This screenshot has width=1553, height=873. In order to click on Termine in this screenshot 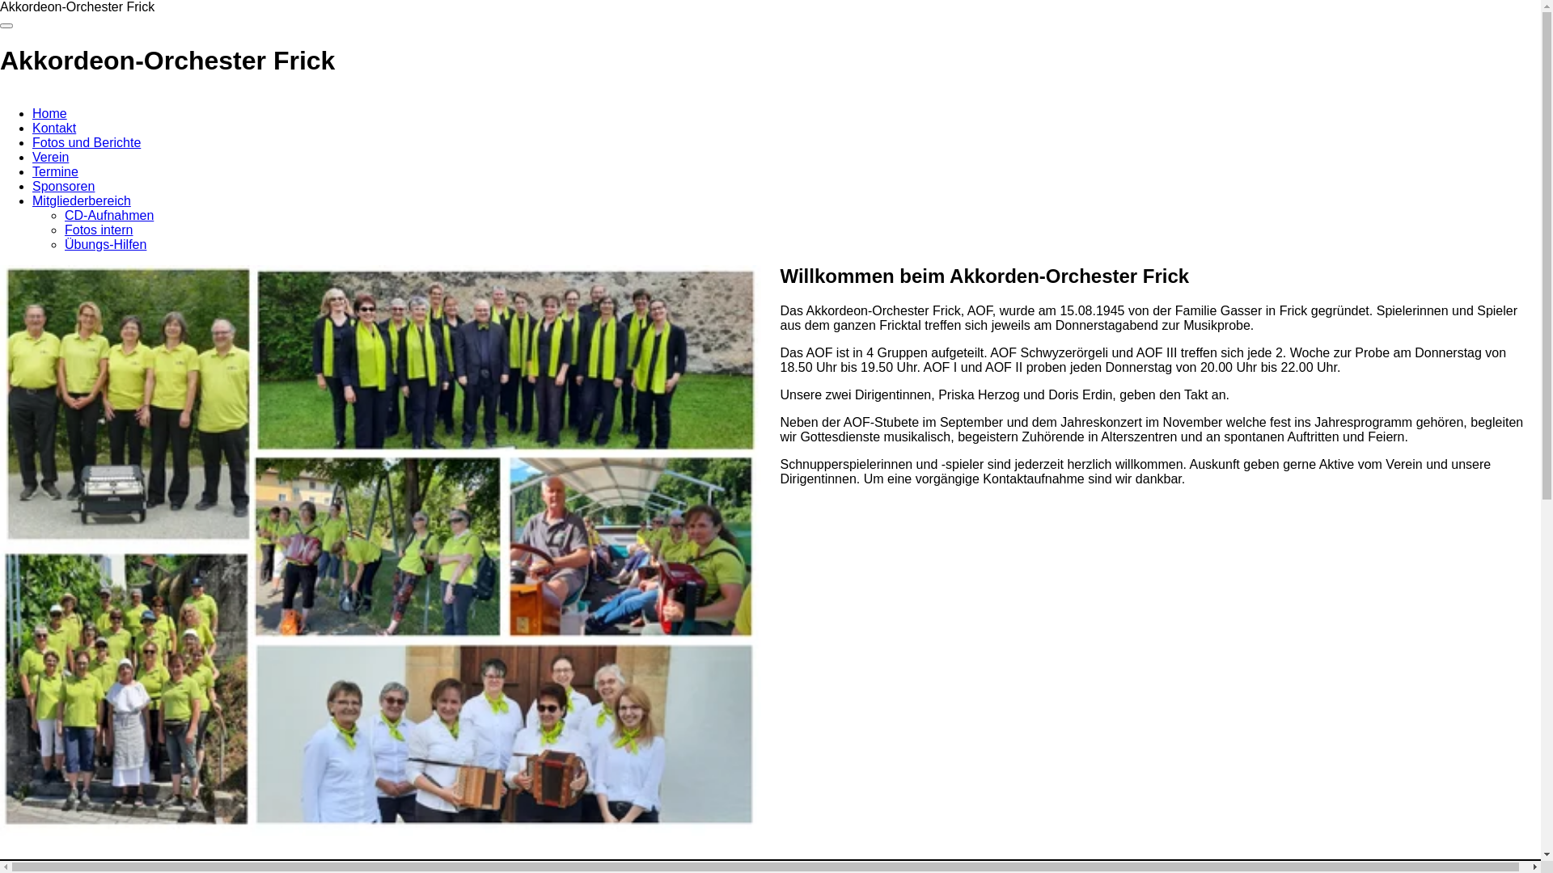, I will do `click(55, 171)`.